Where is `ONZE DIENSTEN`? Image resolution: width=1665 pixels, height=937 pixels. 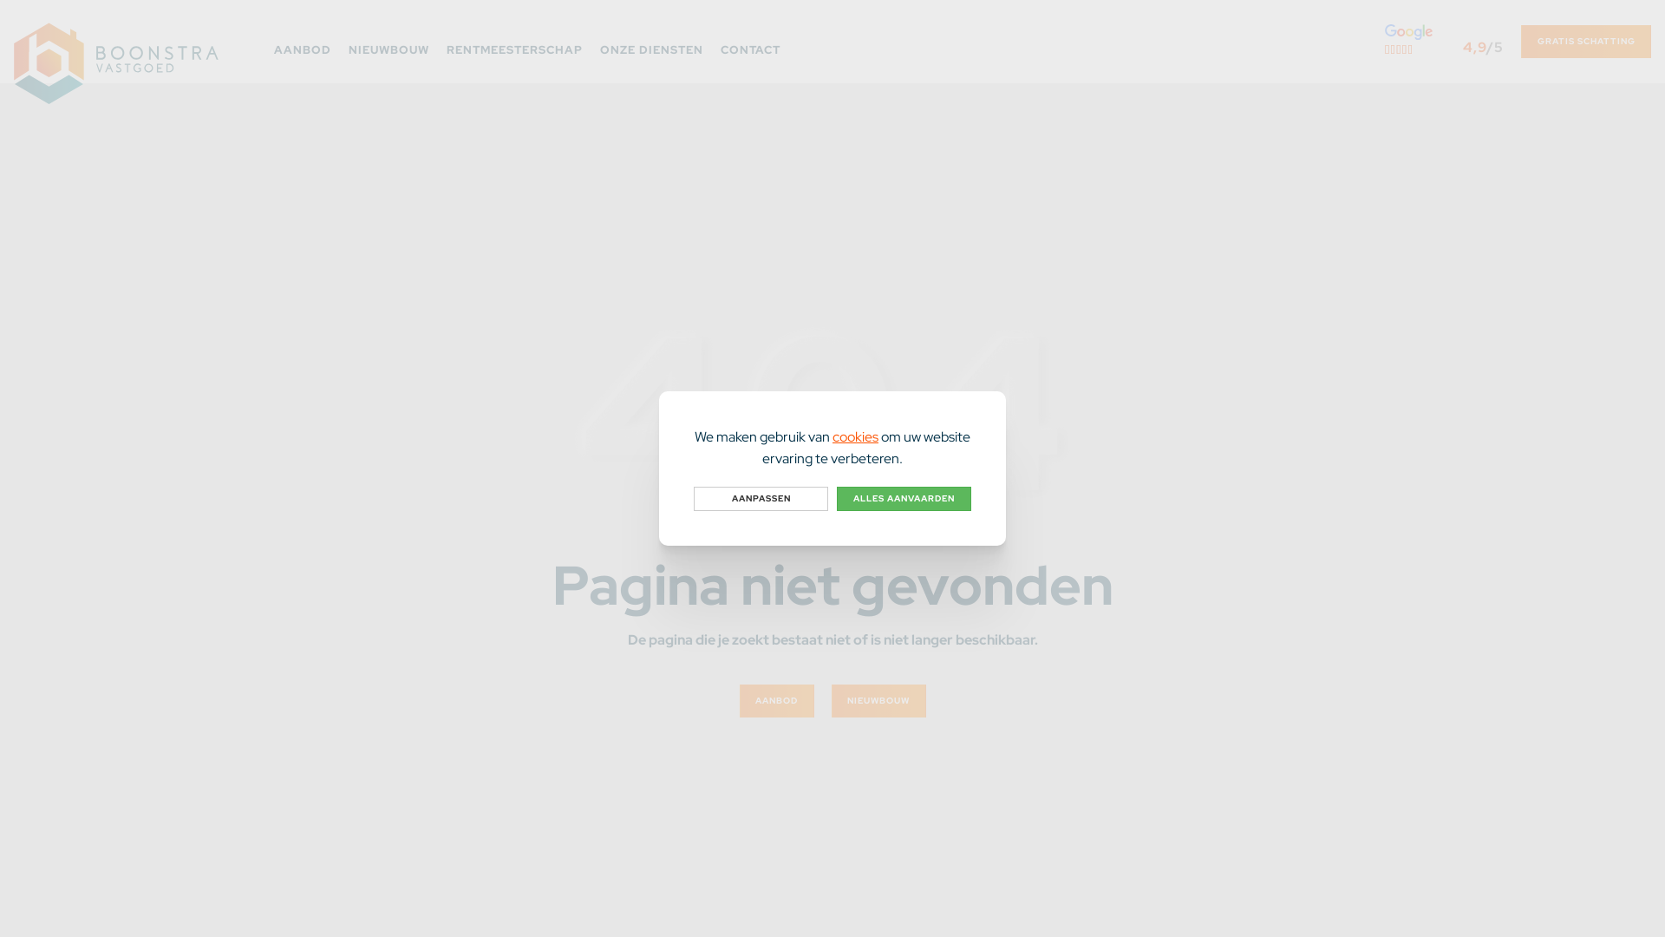
ONZE DIENSTEN is located at coordinates (652, 42).